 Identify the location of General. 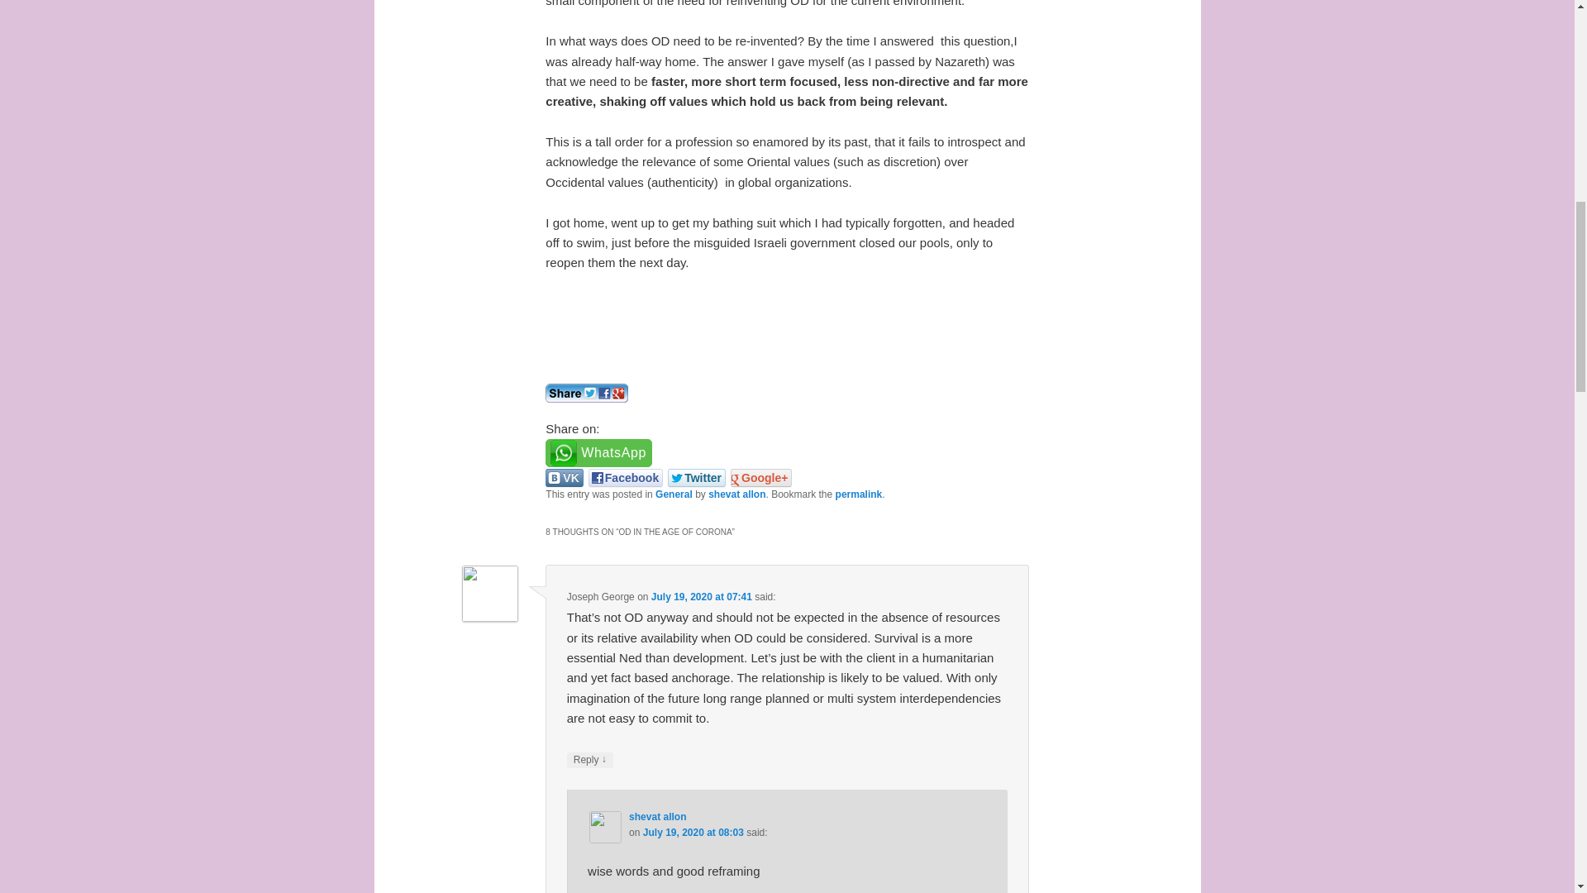
(673, 494).